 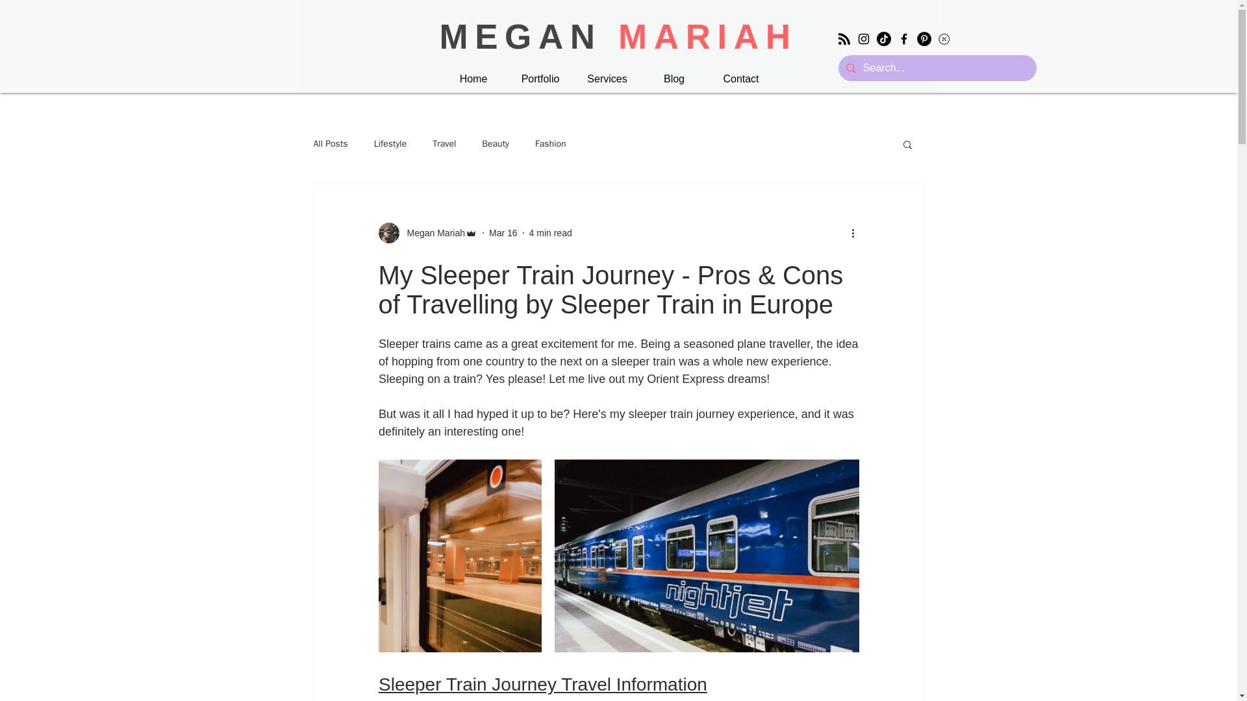 I want to click on Home, so click(x=473, y=79).